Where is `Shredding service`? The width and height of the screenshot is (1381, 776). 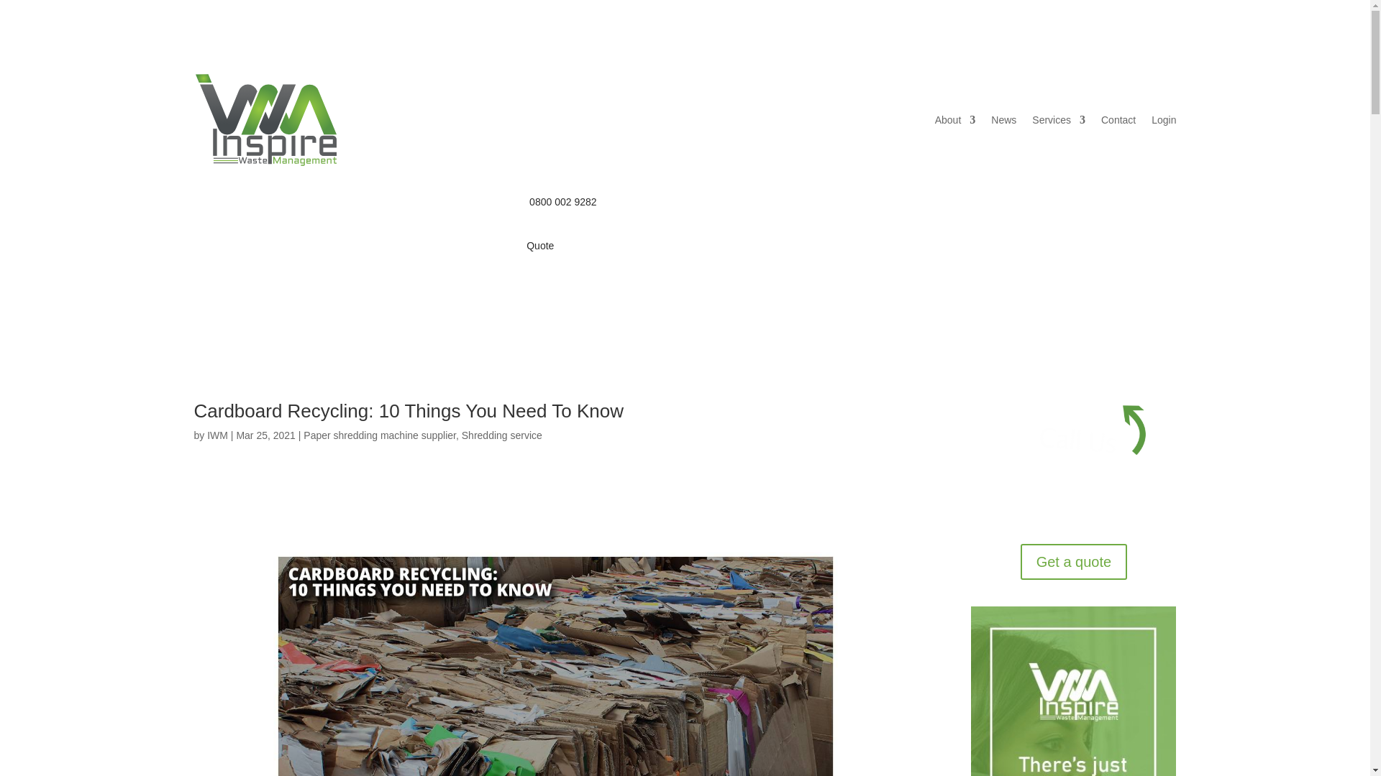 Shredding service is located at coordinates (502, 435).